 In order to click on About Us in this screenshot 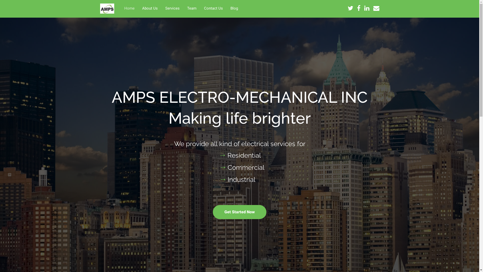, I will do `click(150, 8)`.